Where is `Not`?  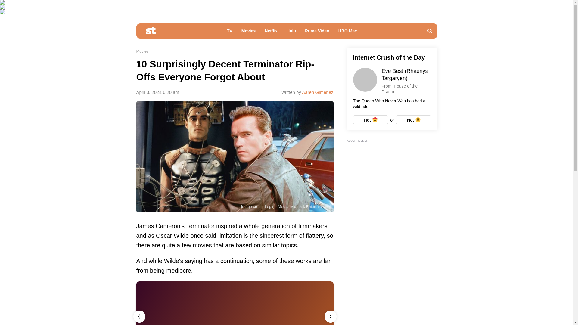 Not is located at coordinates (414, 120).